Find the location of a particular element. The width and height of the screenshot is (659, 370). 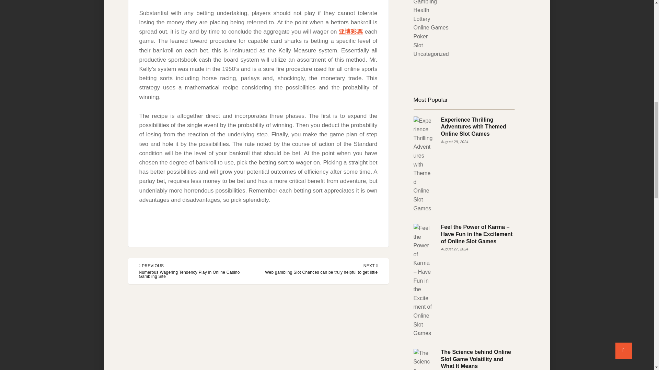

Health is located at coordinates (421, 10).